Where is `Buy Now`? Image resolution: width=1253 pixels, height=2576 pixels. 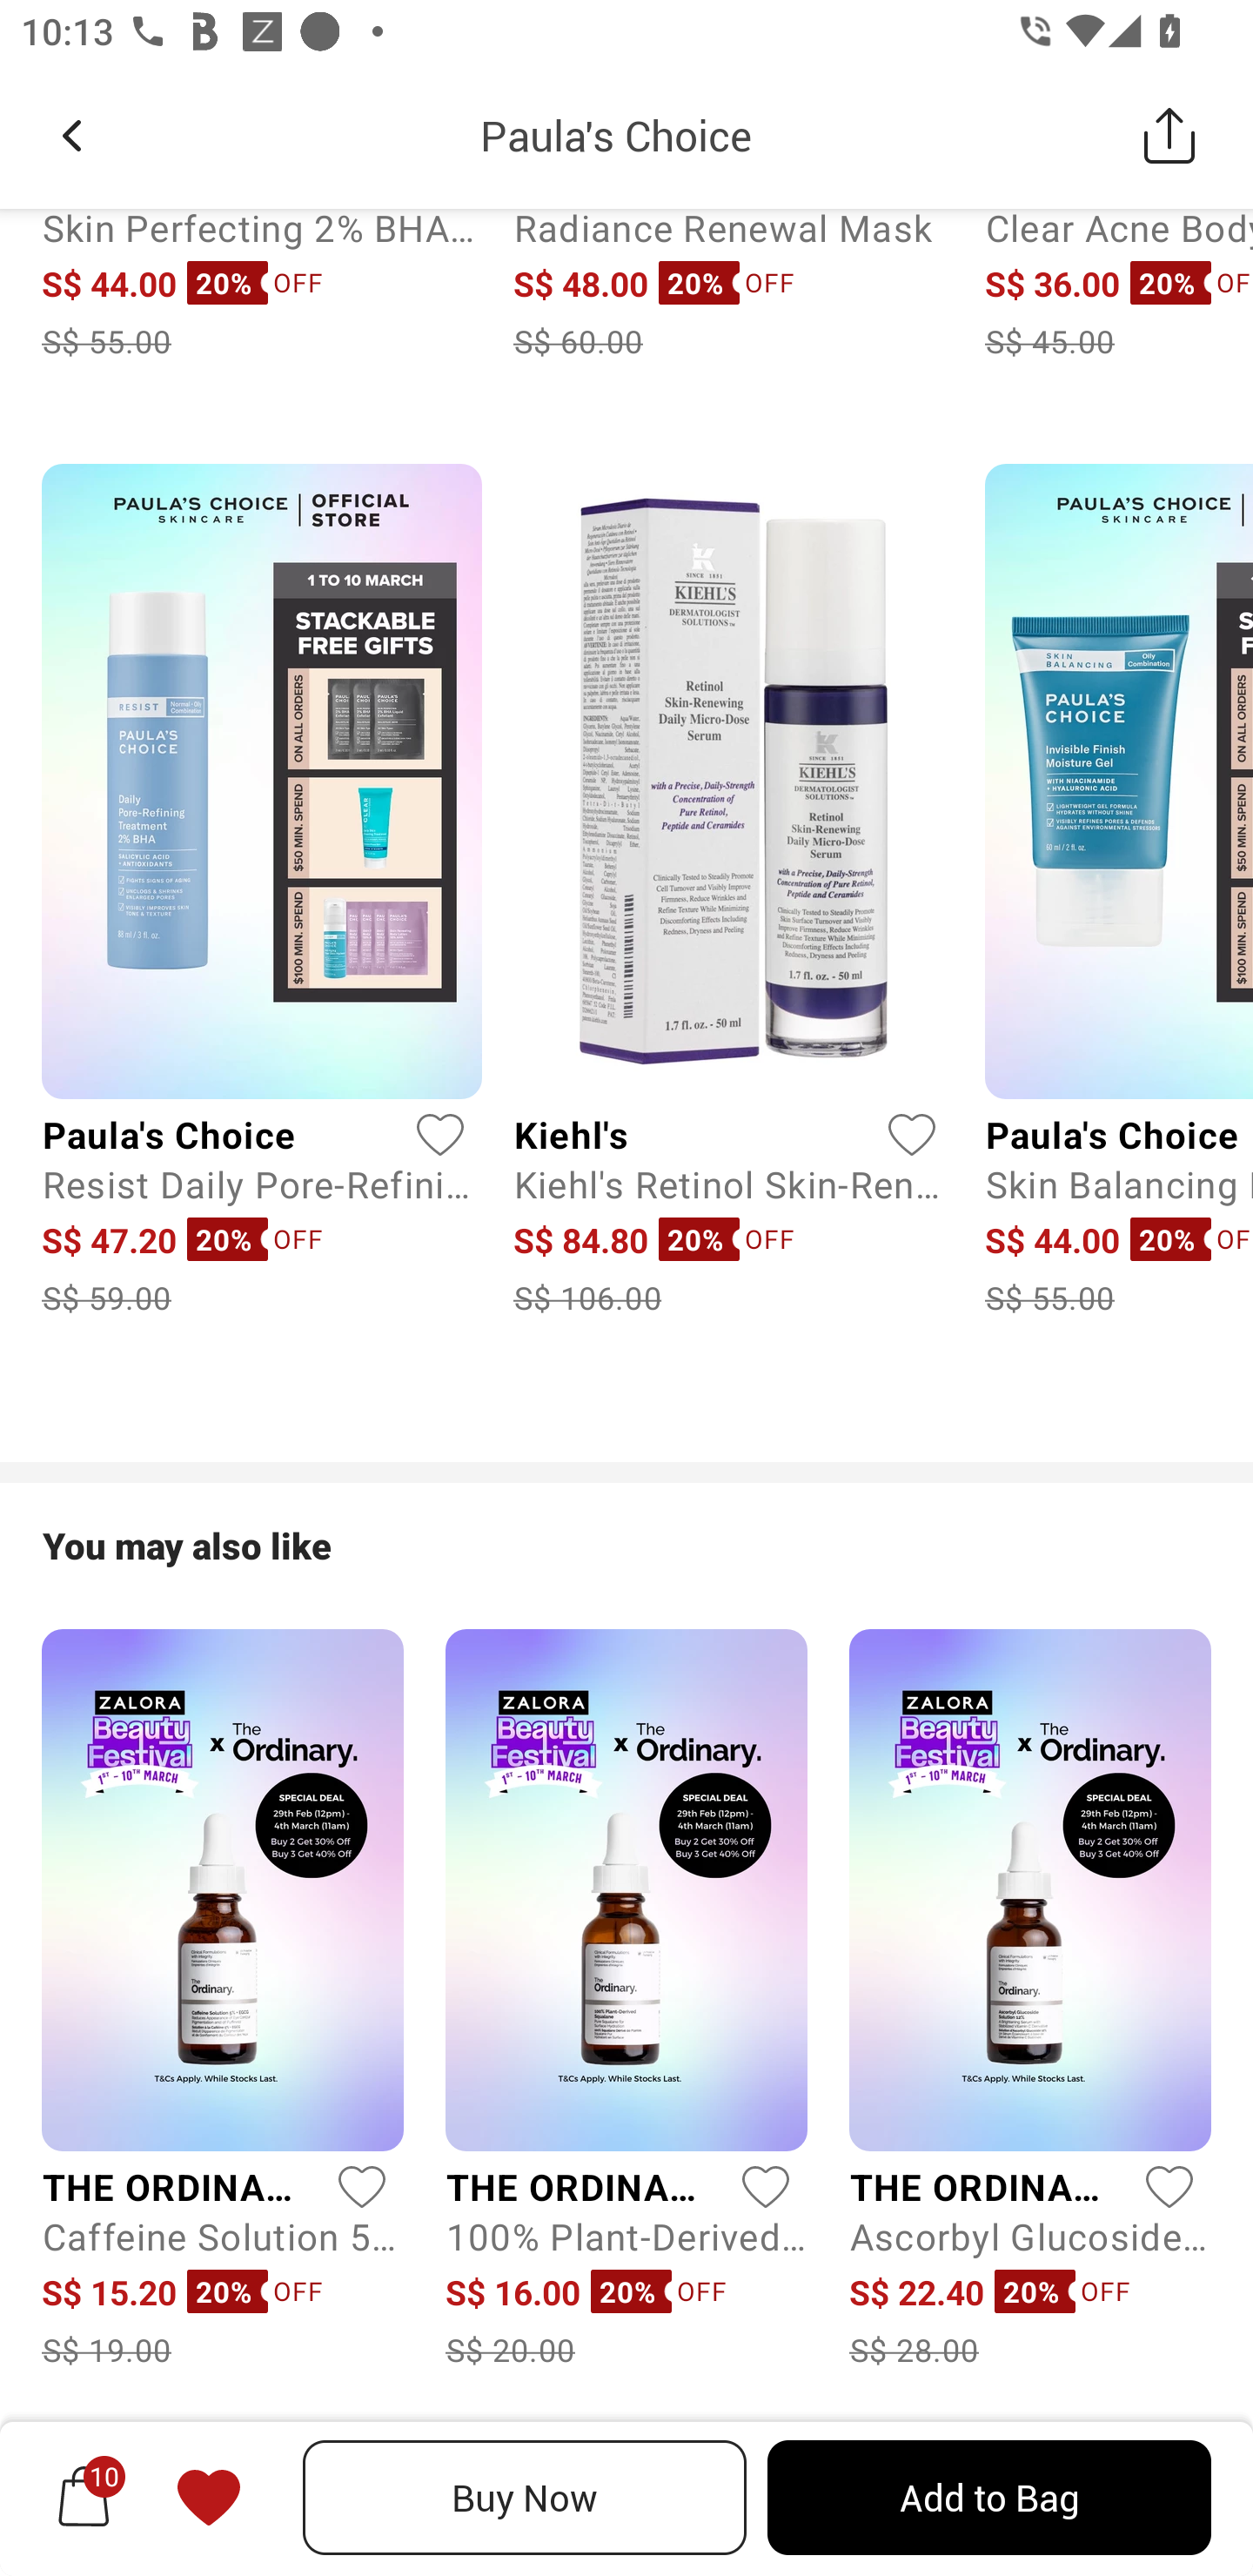 Buy Now is located at coordinates (525, 2498).